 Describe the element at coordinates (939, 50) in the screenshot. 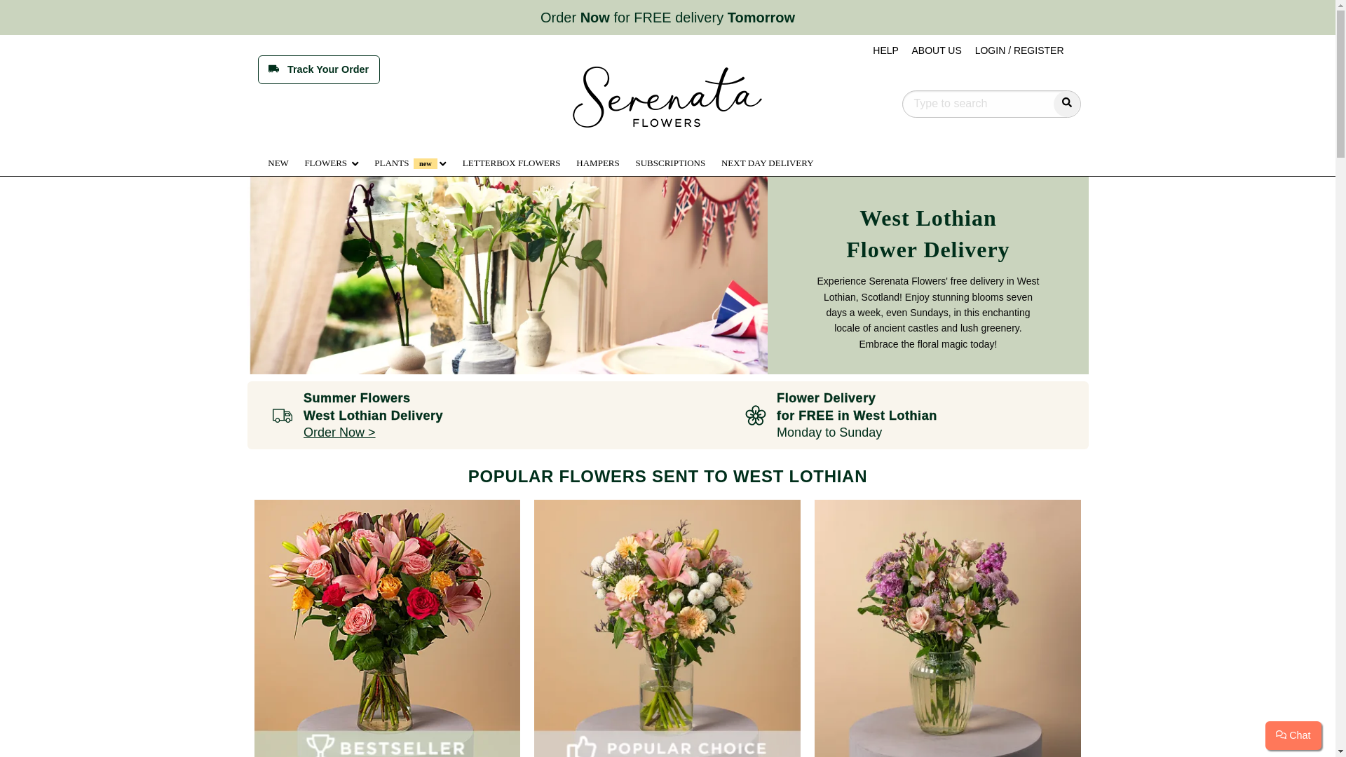

I see `About Us` at that location.